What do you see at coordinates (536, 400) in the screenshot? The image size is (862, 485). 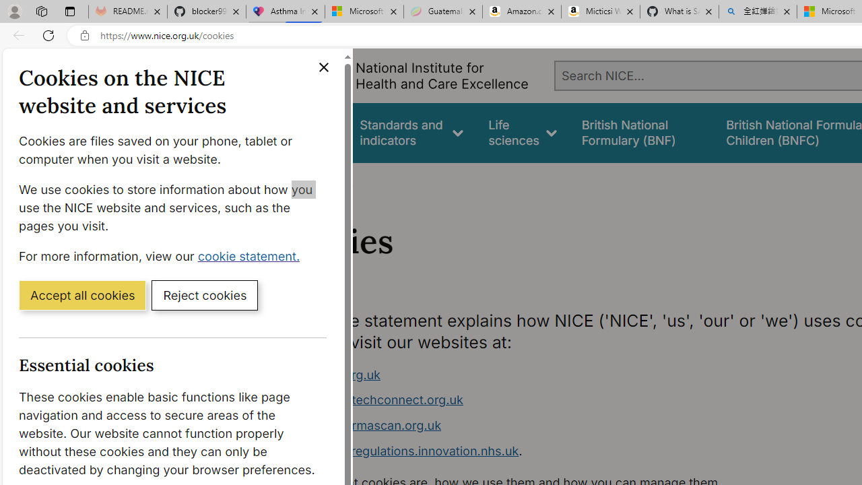 I see `www.healthtechconnect.org.uk` at bounding box center [536, 400].